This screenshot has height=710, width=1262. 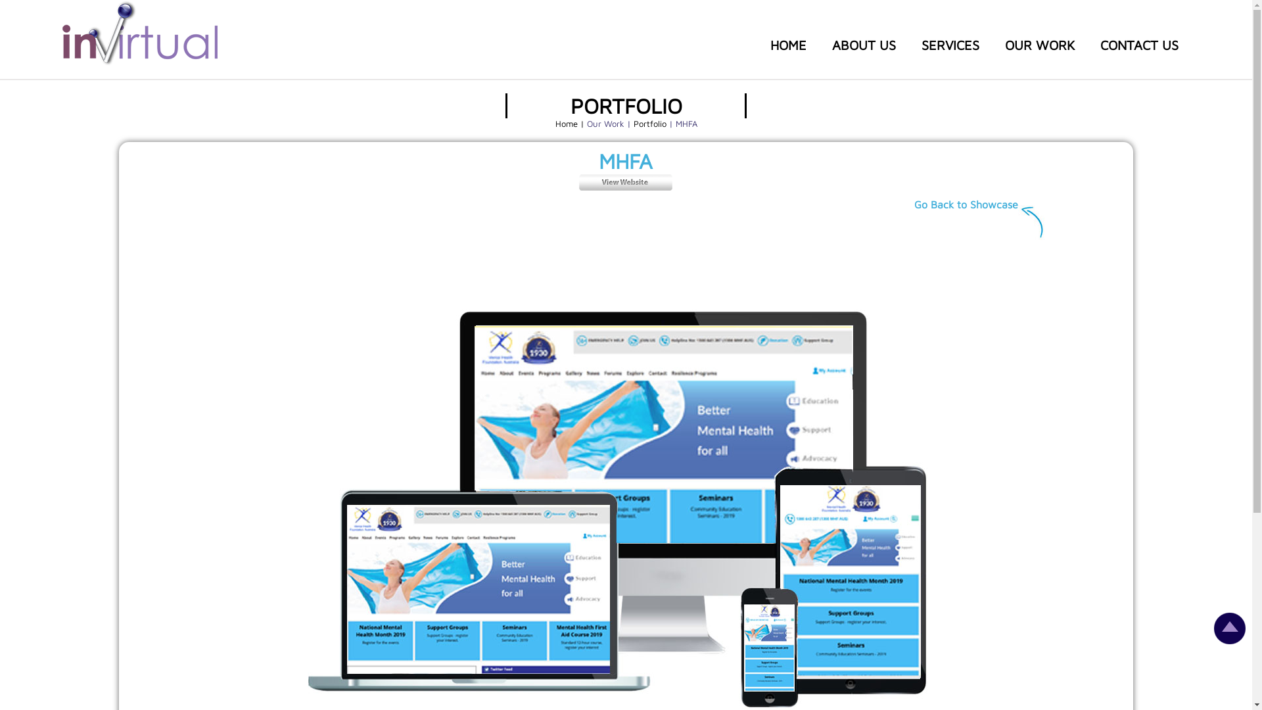 What do you see at coordinates (864, 45) in the screenshot?
I see `ABOUT US` at bounding box center [864, 45].